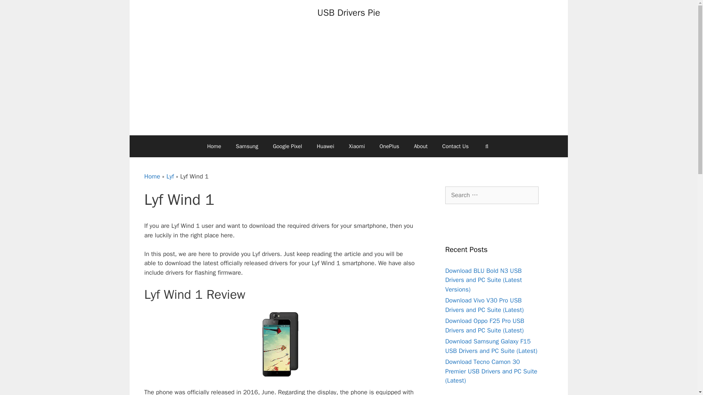 This screenshot has width=703, height=395. Describe the element at coordinates (17, 9) in the screenshot. I see `Search` at that location.